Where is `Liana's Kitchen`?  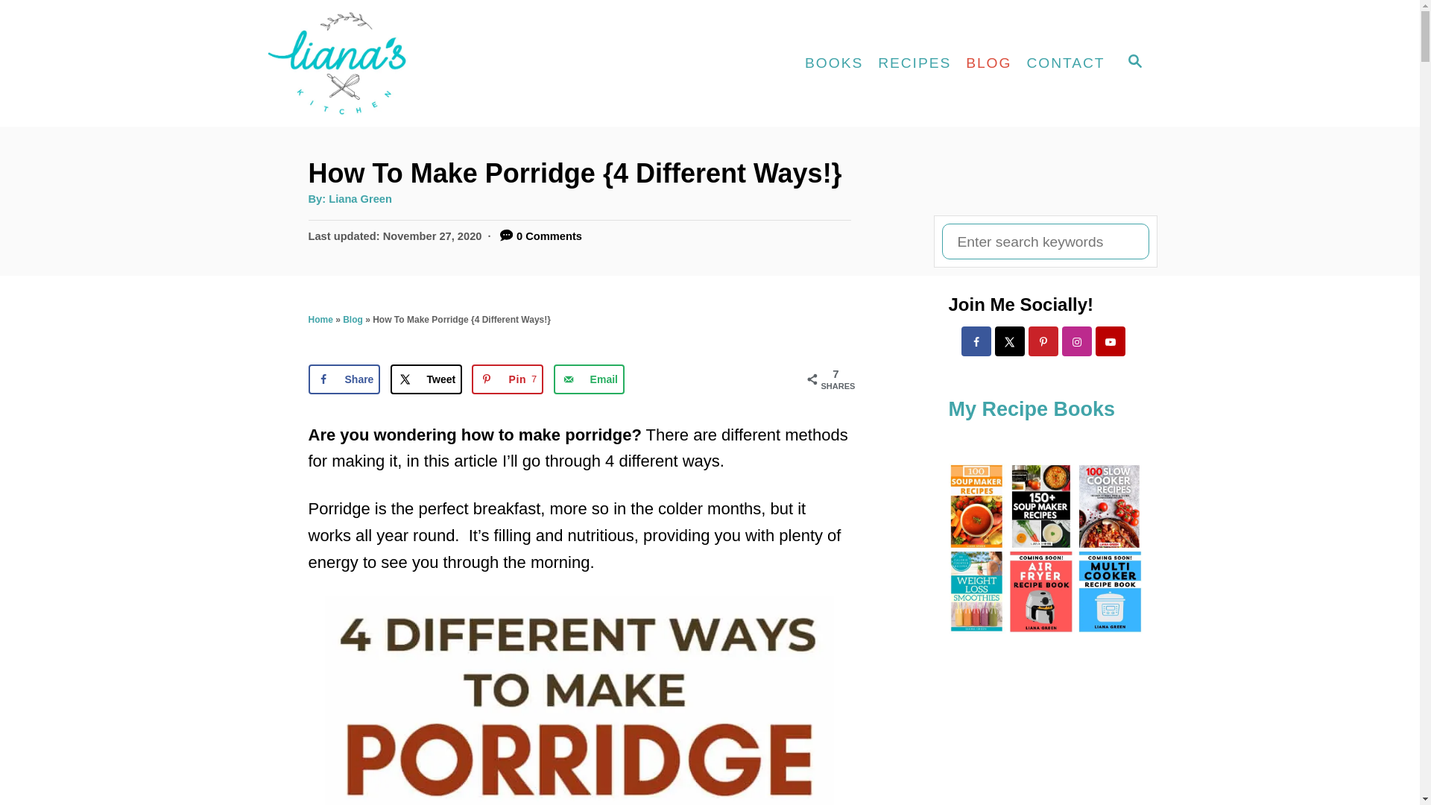
Liana's Kitchen is located at coordinates (397, 63).